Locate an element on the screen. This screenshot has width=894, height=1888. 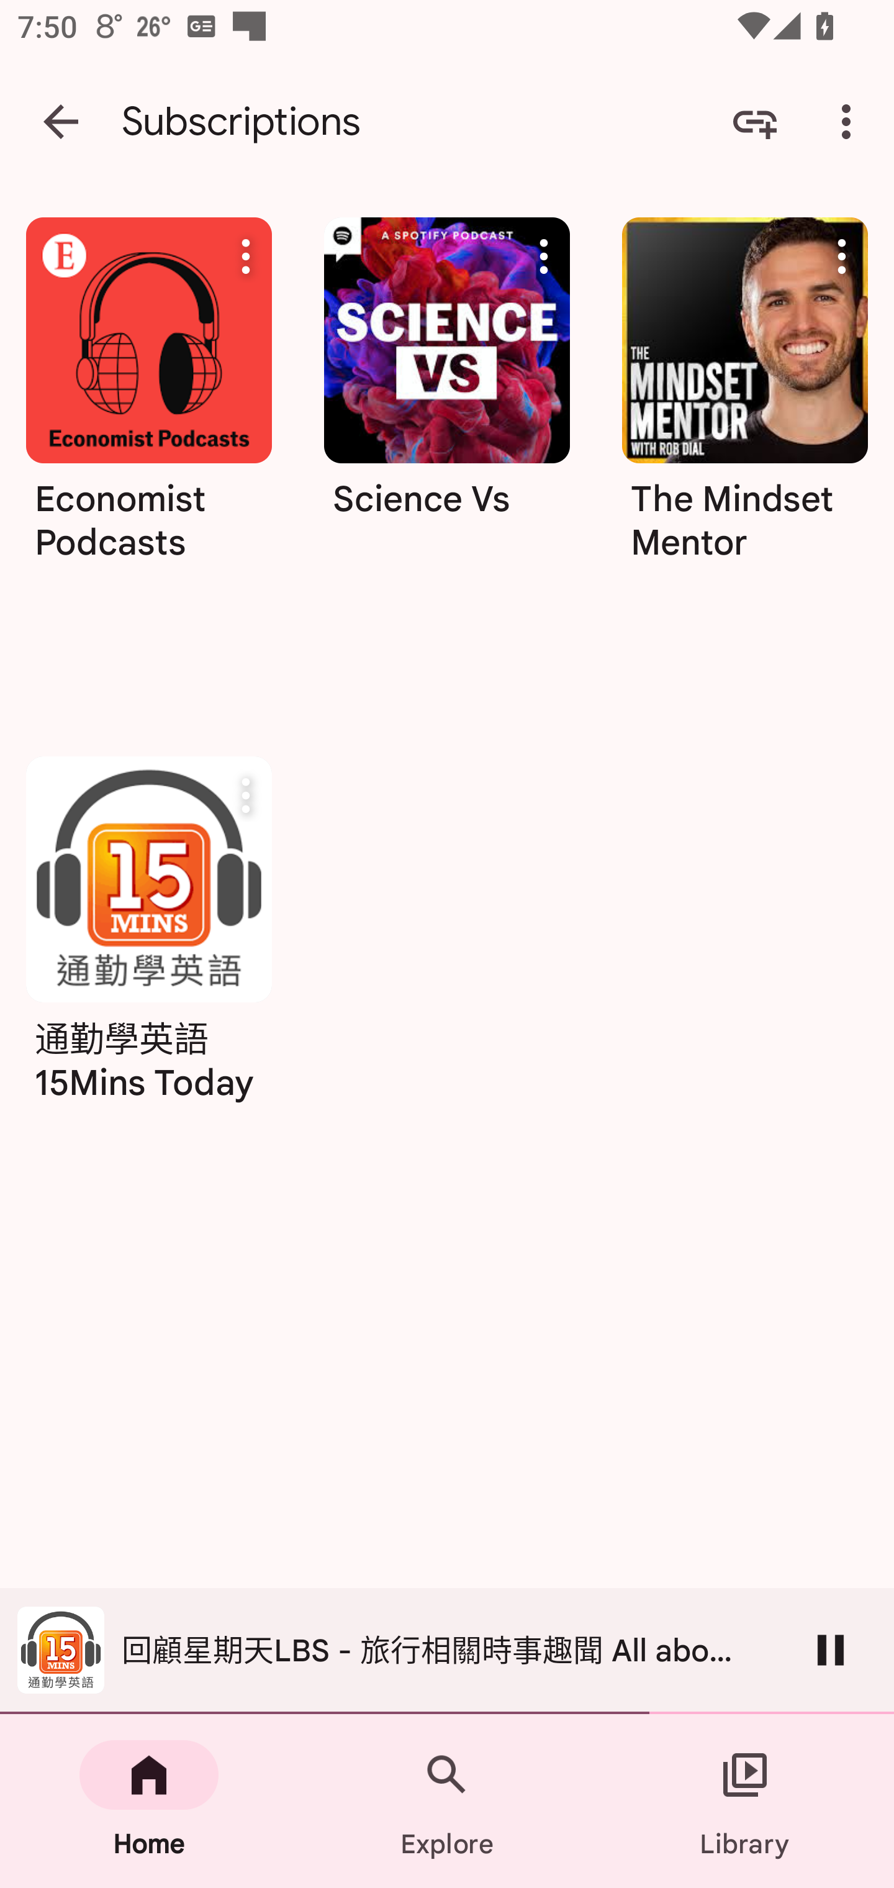
More actions is located at coordinates (842, 256).